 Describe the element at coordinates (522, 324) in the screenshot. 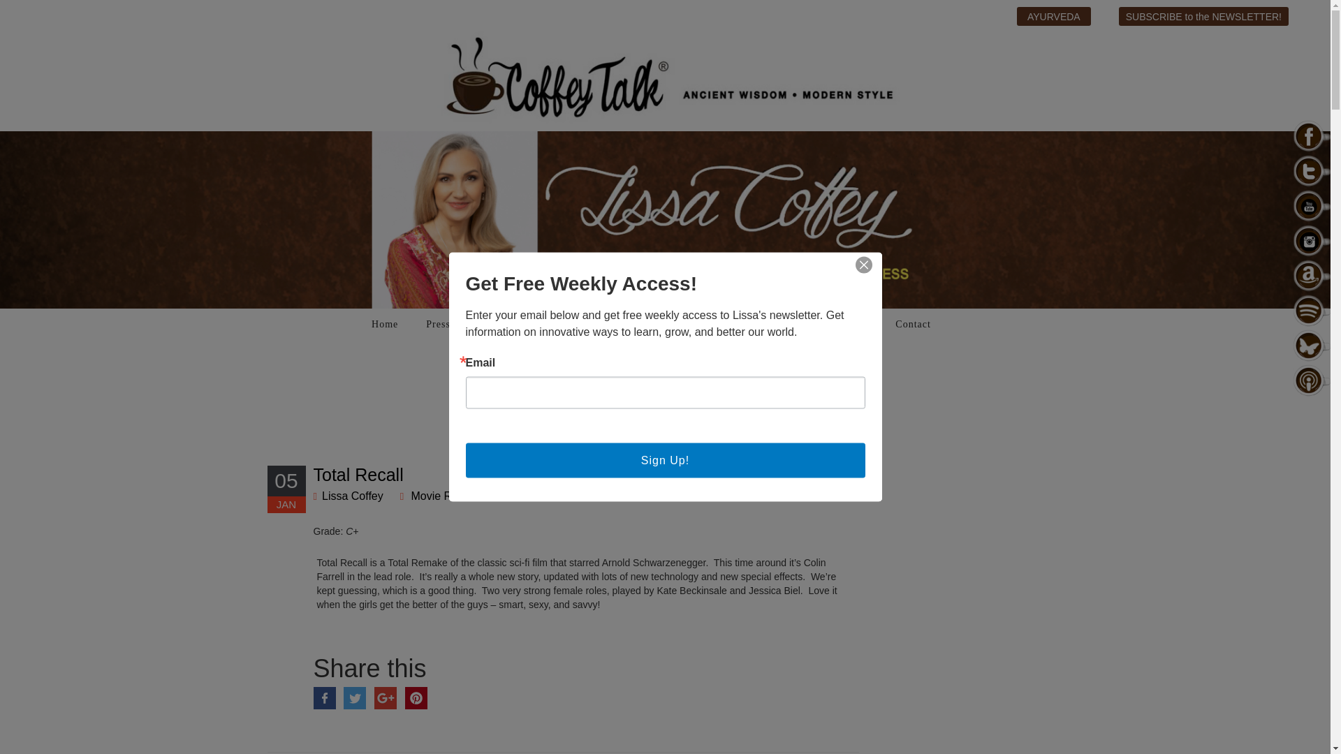

I see `Courses` at that location.